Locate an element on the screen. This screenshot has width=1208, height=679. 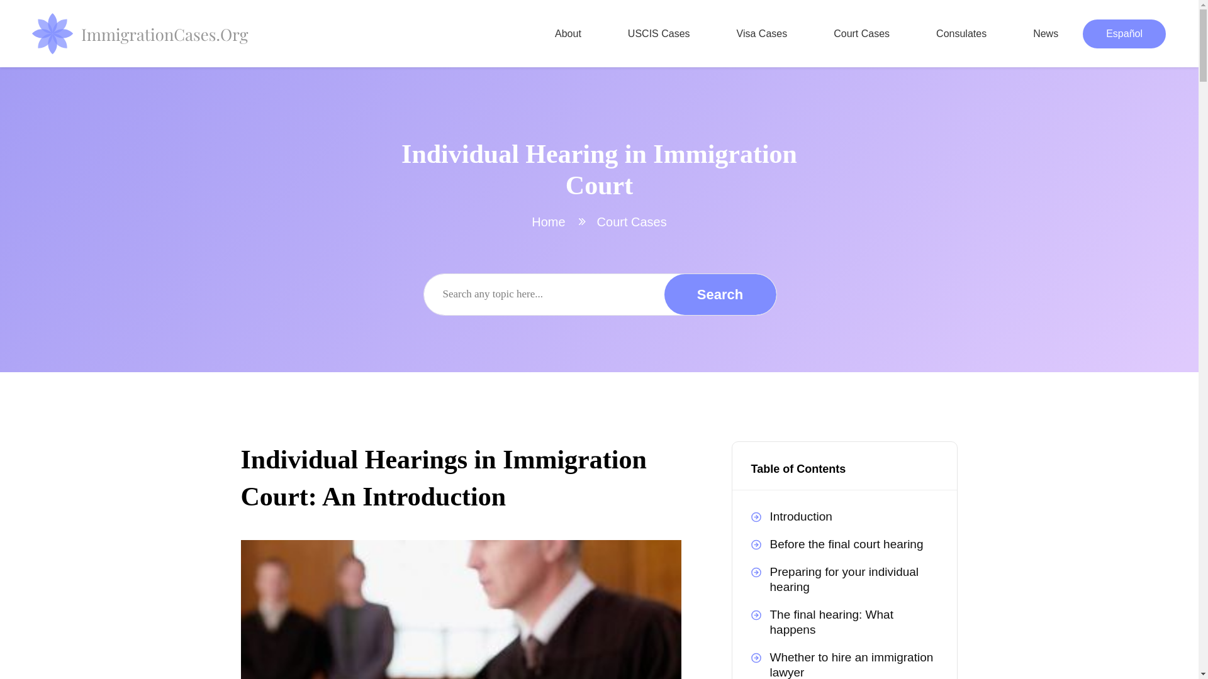
Consulates is located at coordinates (961, 34).